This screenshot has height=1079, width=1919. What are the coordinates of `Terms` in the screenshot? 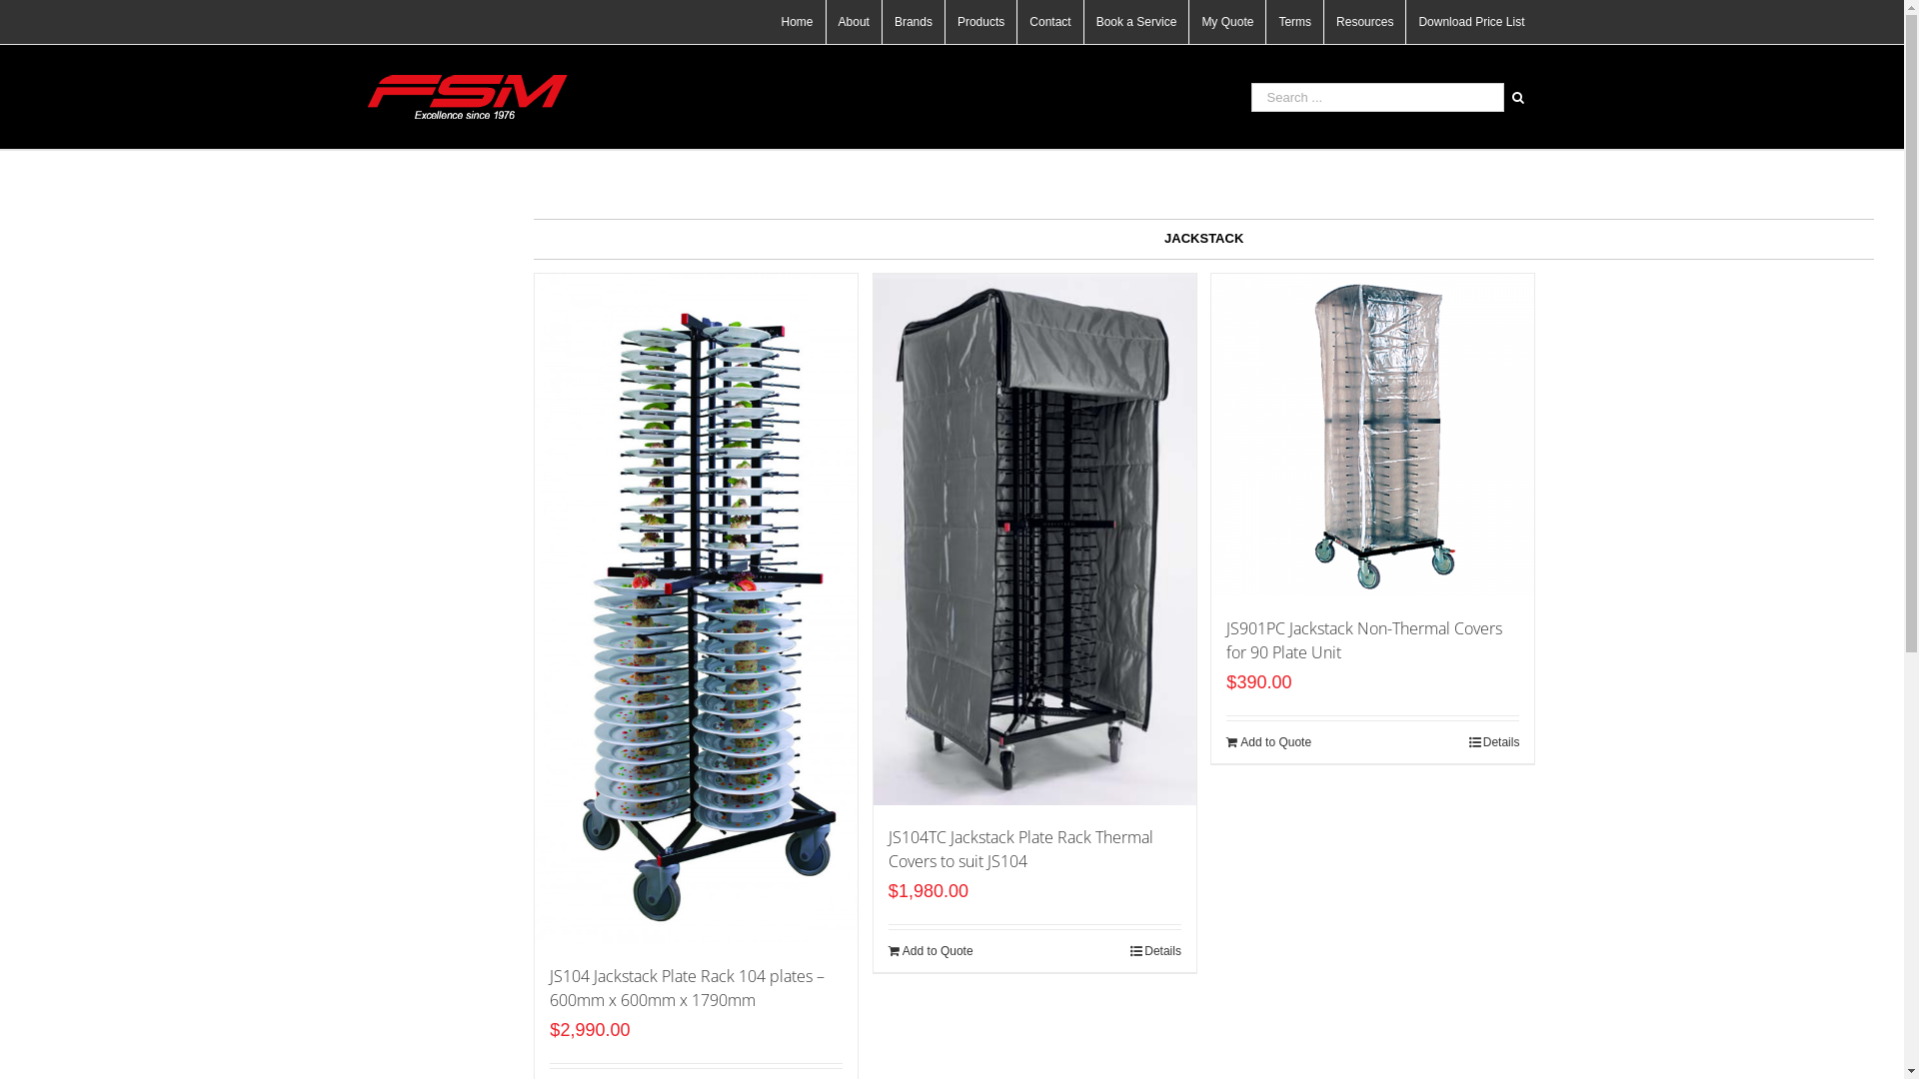 It's located at (1295, 22).